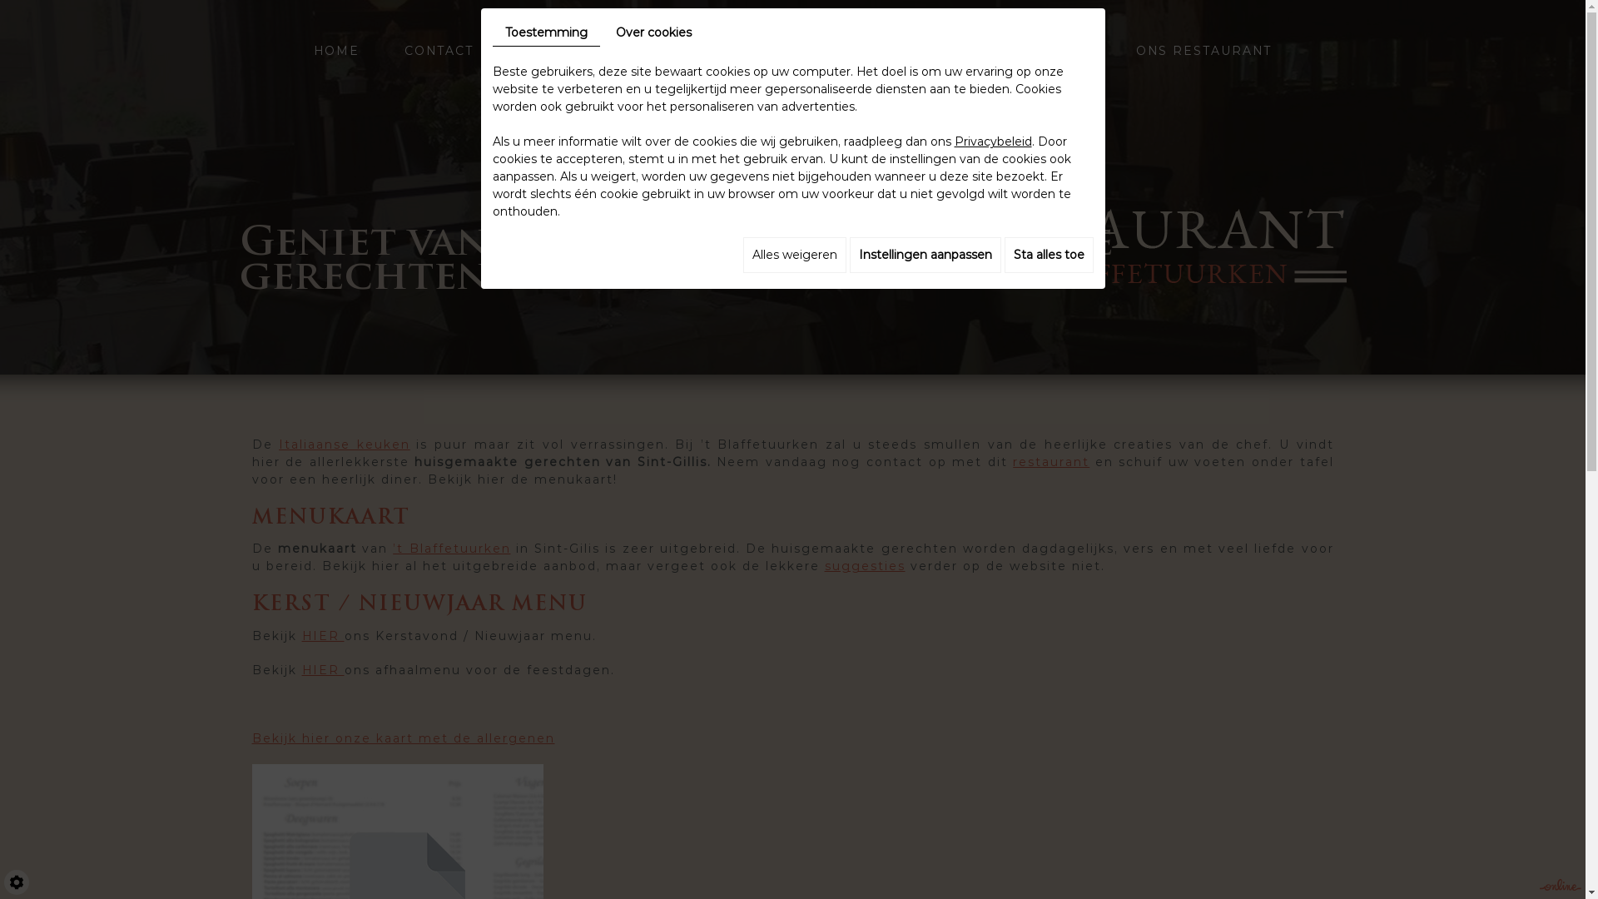  What do you see at coordinates (833, 52) in the screenshot?
I see `ONZE KAART` at bounding box center [833, 52].